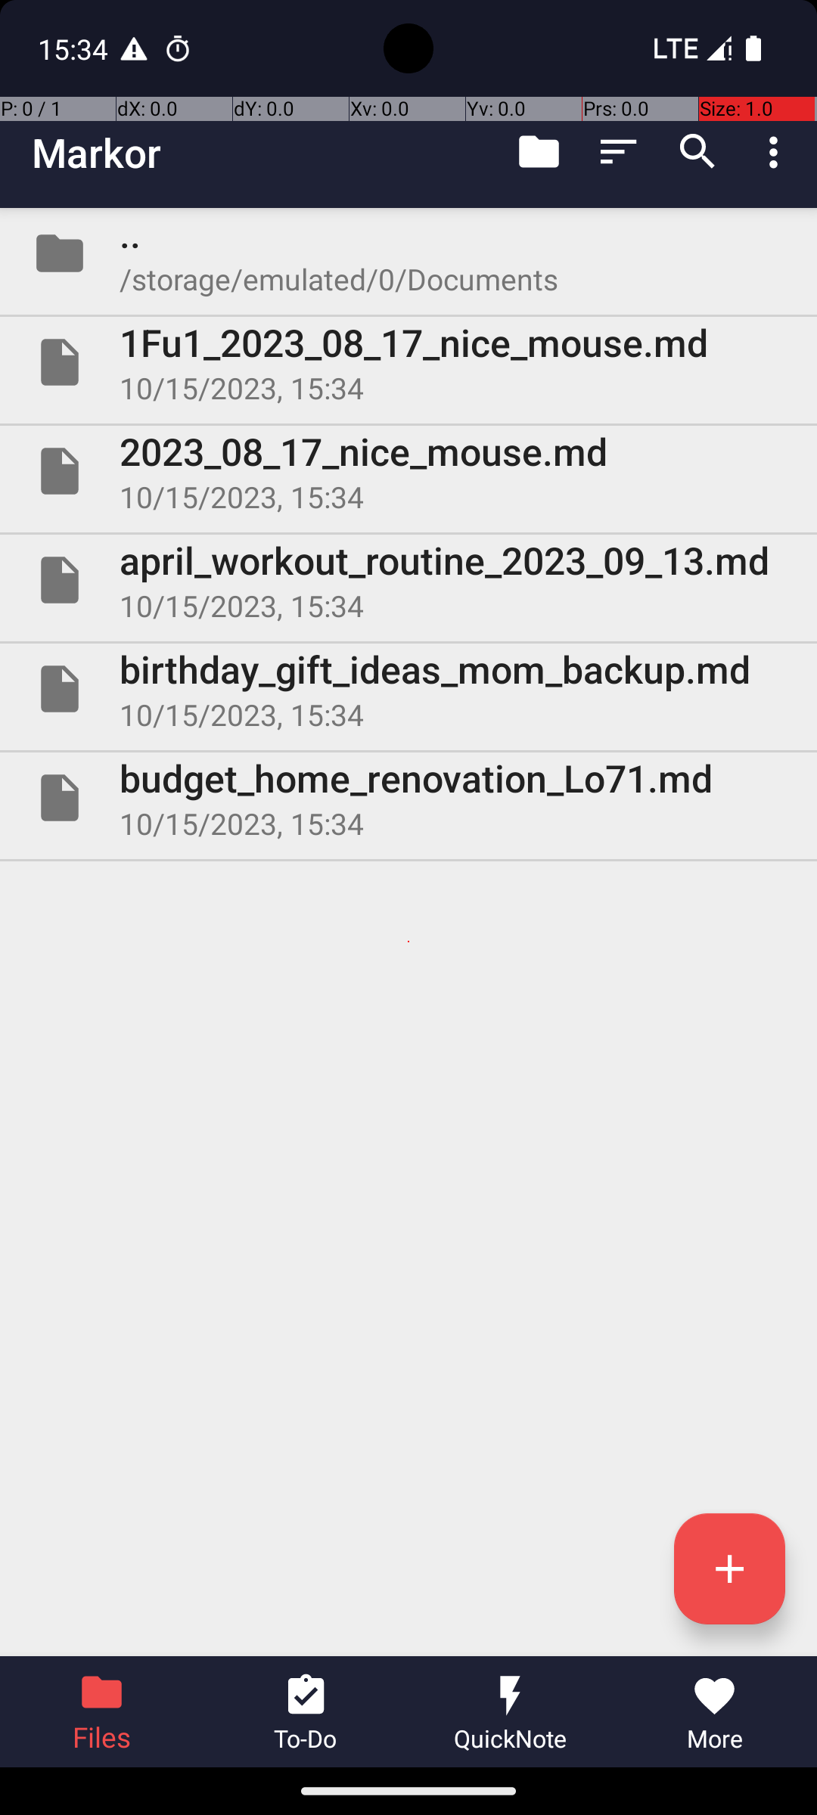 Image resolution: width=817 pixels, height=1815 pixels. What do you see at coordinates (729, 1568) in the screenshot?
I see `Create a new file or folder` at bounding box center [729, 1568].